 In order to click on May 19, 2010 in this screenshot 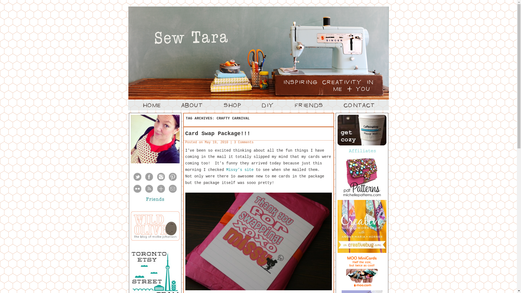, I will do `click(216, 142)`.